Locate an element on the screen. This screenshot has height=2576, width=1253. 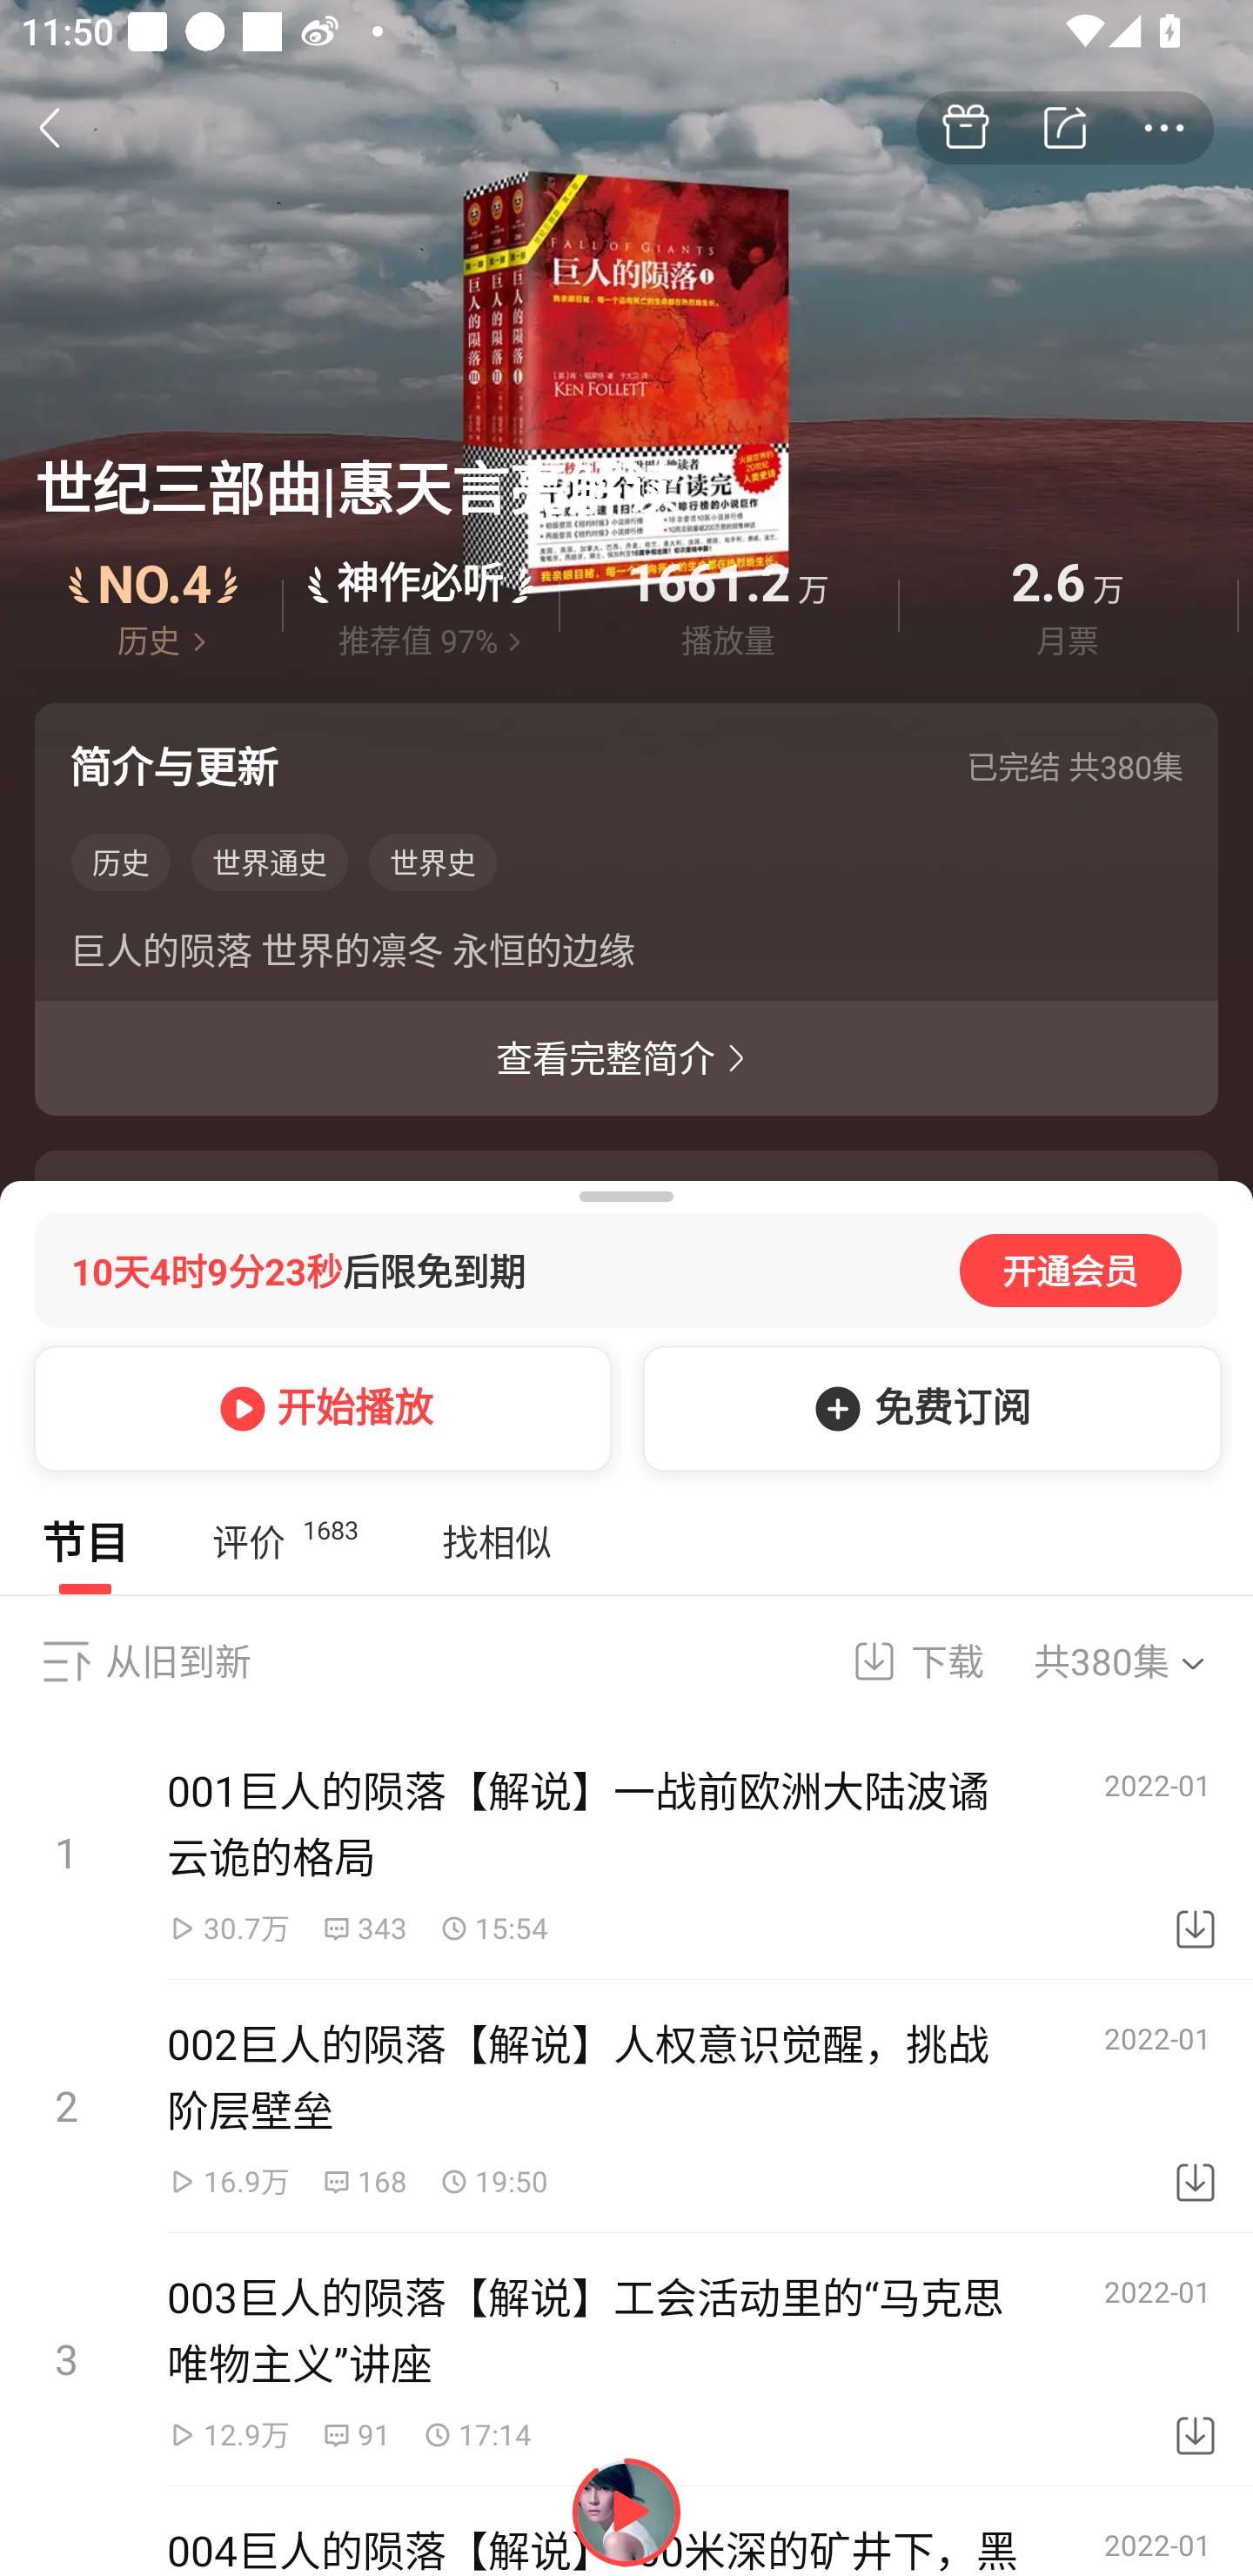
找相似 is located at coordinates (496, 1541).